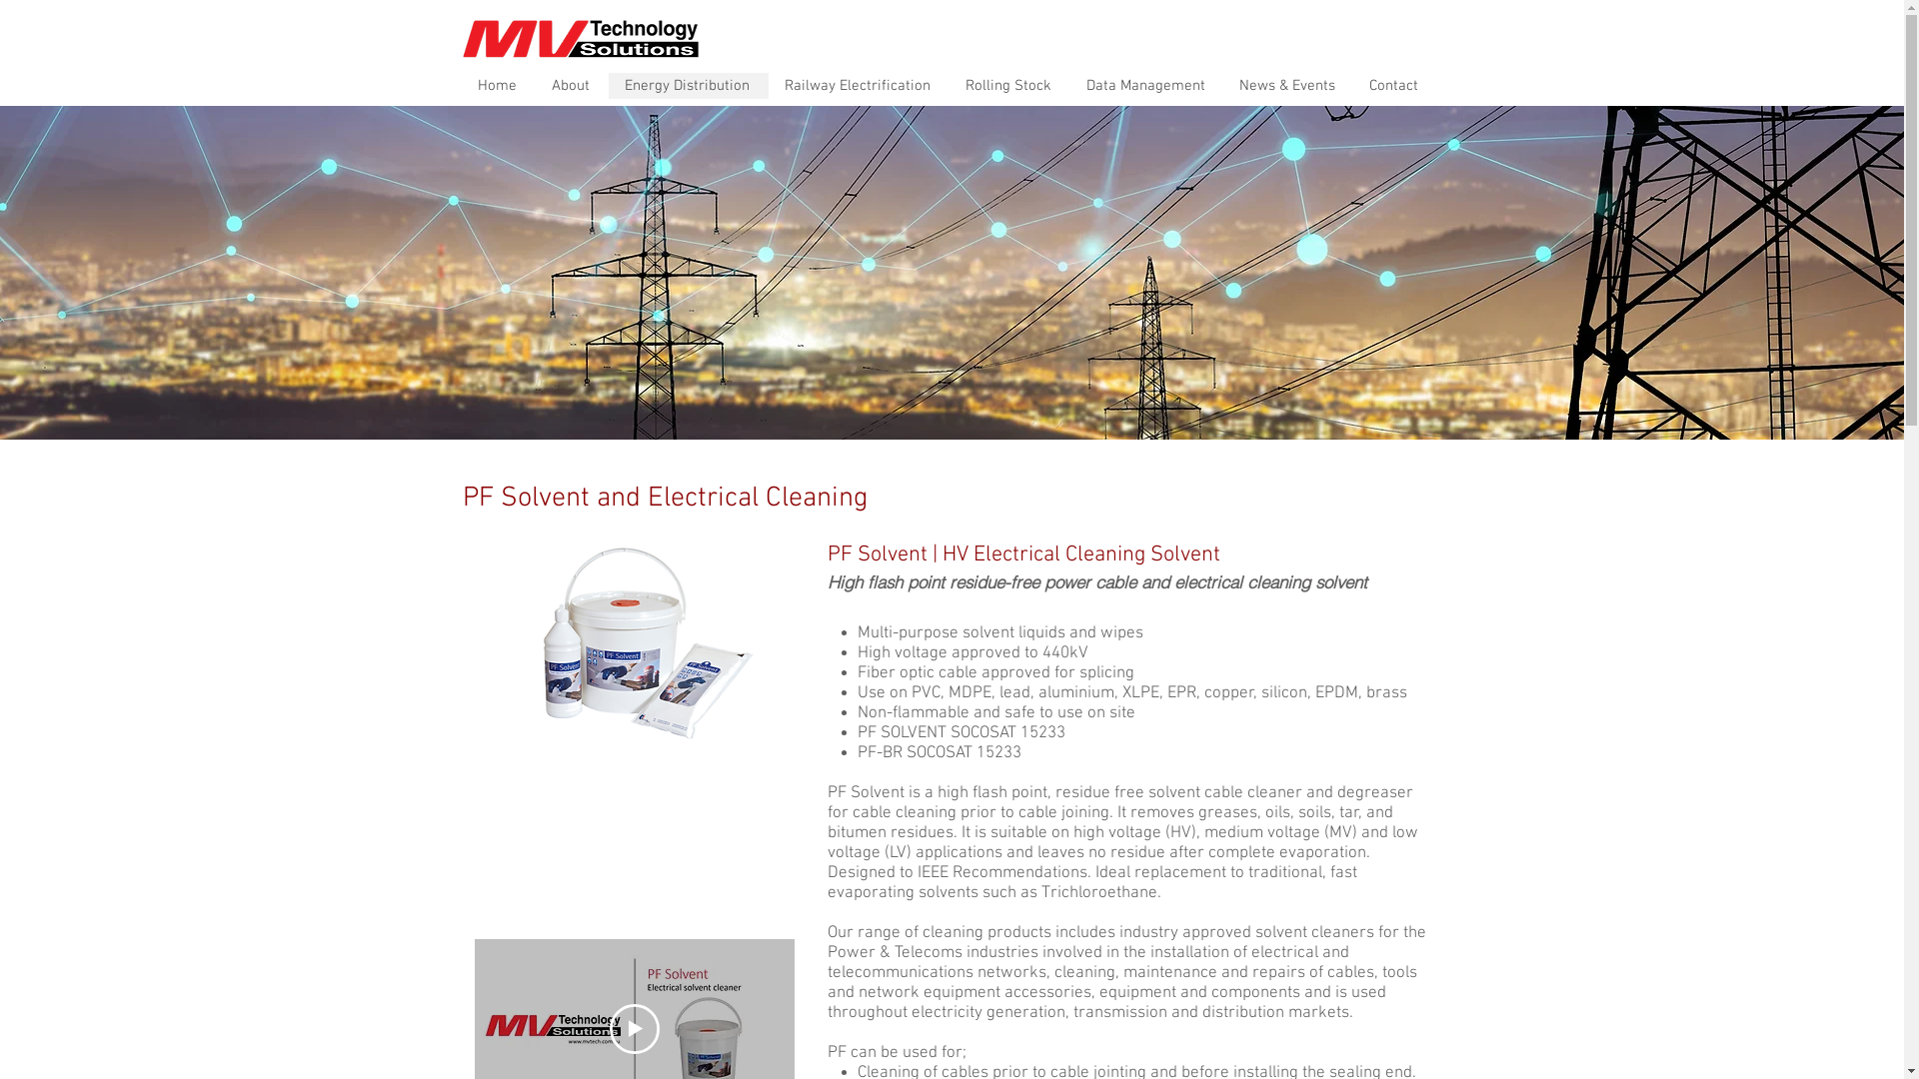  I want to click on Rolling Stock, so click(1009, 86).